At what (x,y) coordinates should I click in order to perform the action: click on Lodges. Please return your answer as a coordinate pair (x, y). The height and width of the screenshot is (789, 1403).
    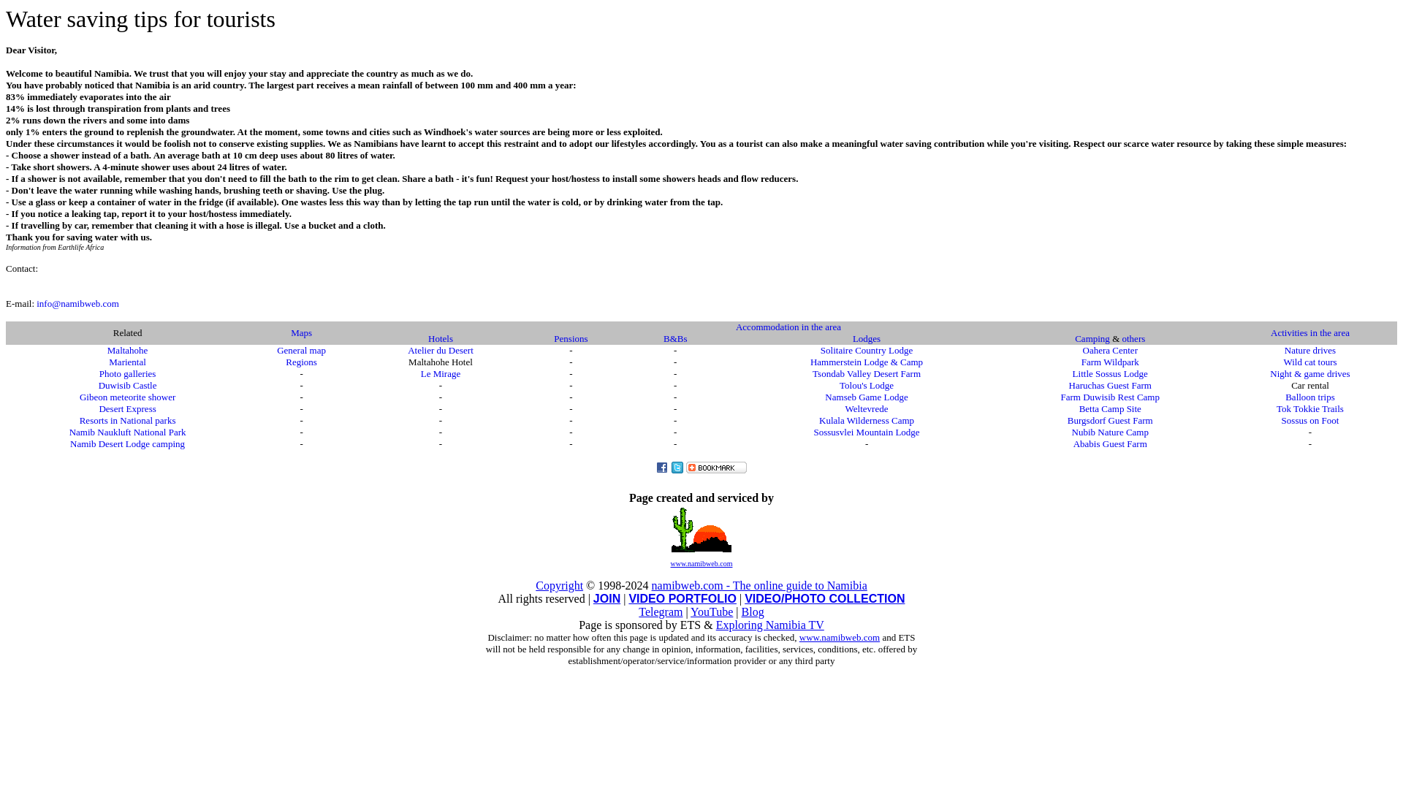
    Looking at the image, I should click on (867, 338).